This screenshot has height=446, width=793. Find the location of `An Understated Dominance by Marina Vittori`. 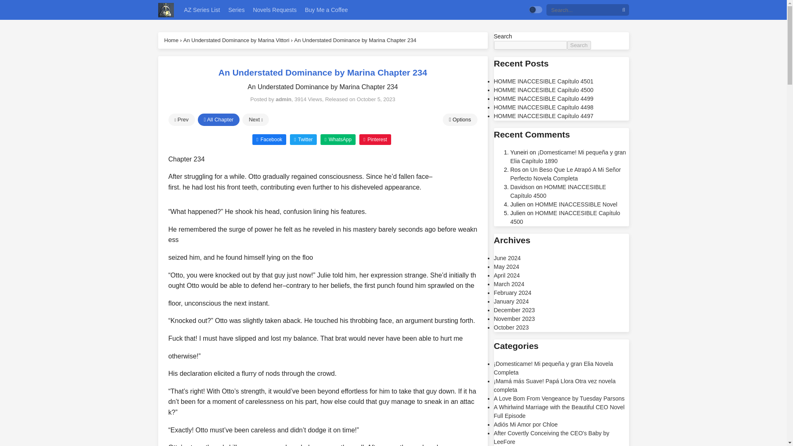

An Understated Dominance by Marina Vittori is located at coordinates (236, 40).